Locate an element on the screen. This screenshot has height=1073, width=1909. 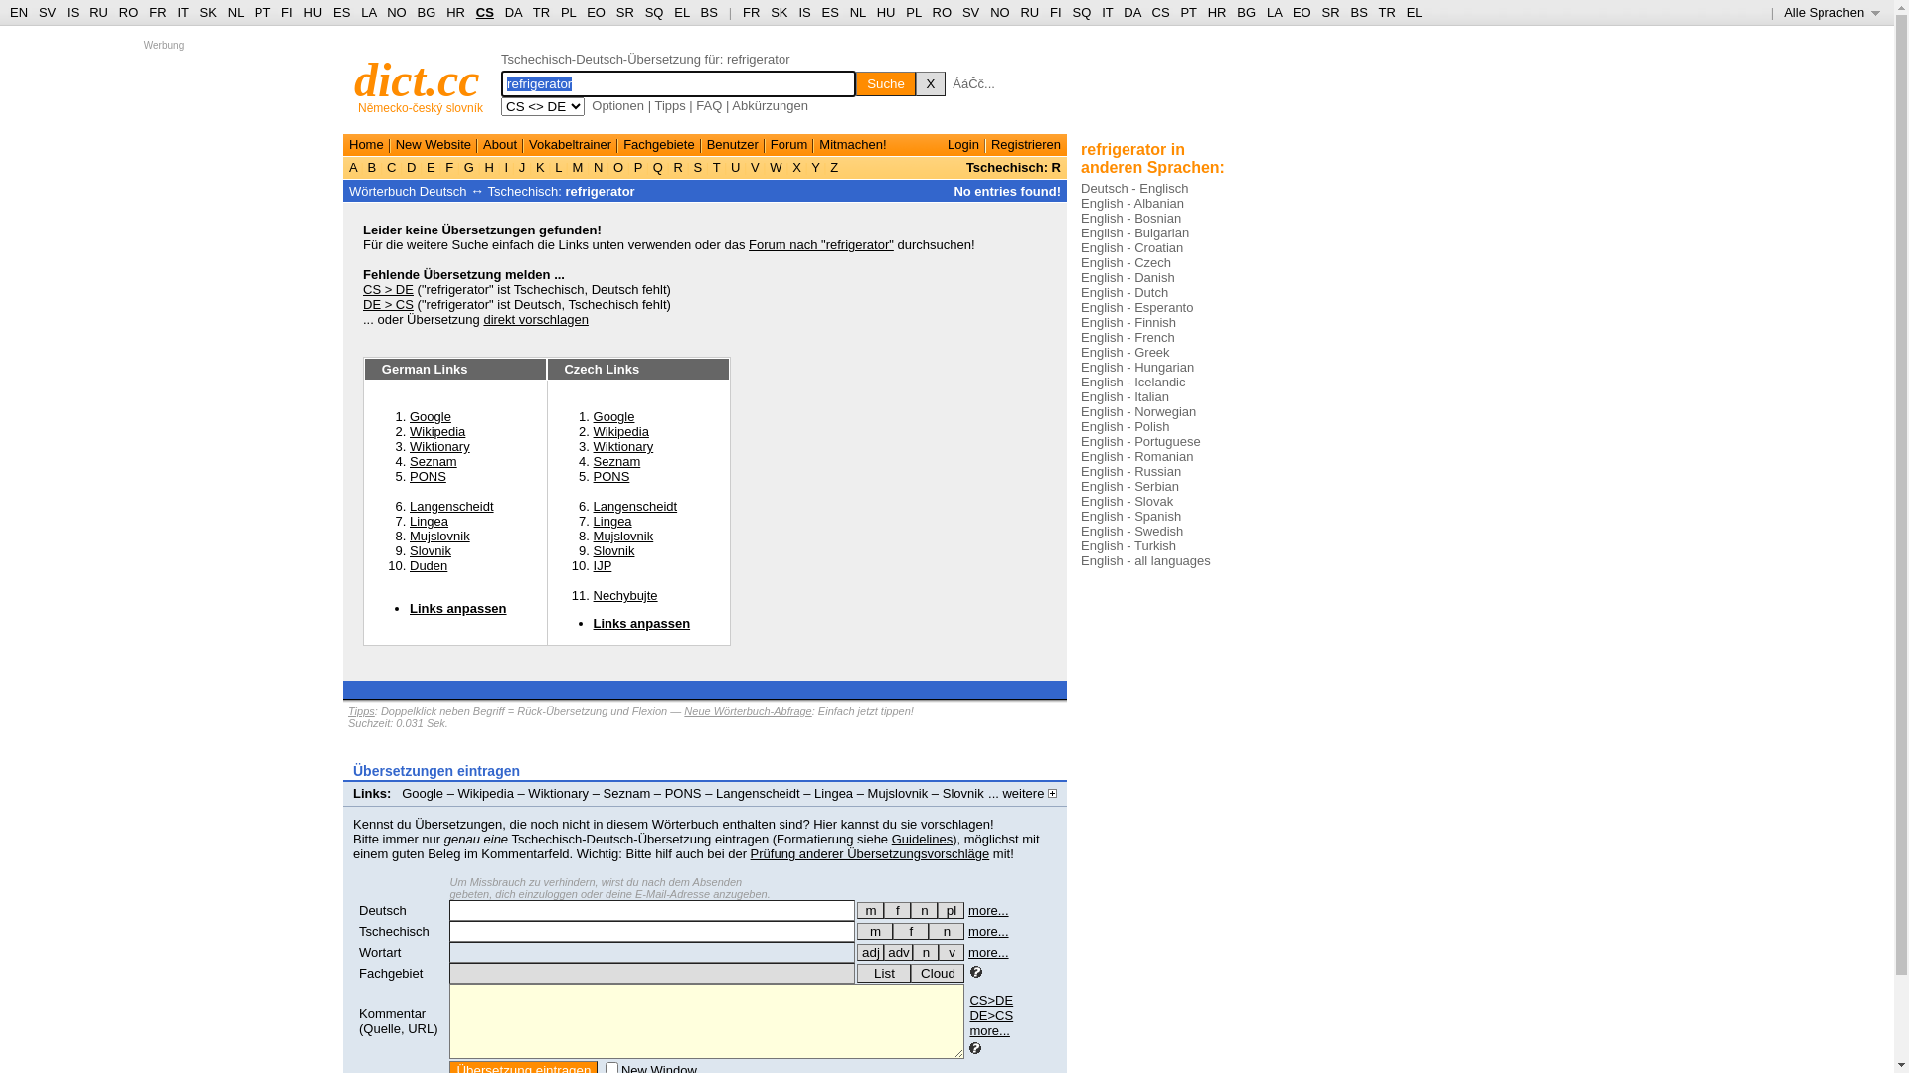
V is located at coordinates (755, 167).